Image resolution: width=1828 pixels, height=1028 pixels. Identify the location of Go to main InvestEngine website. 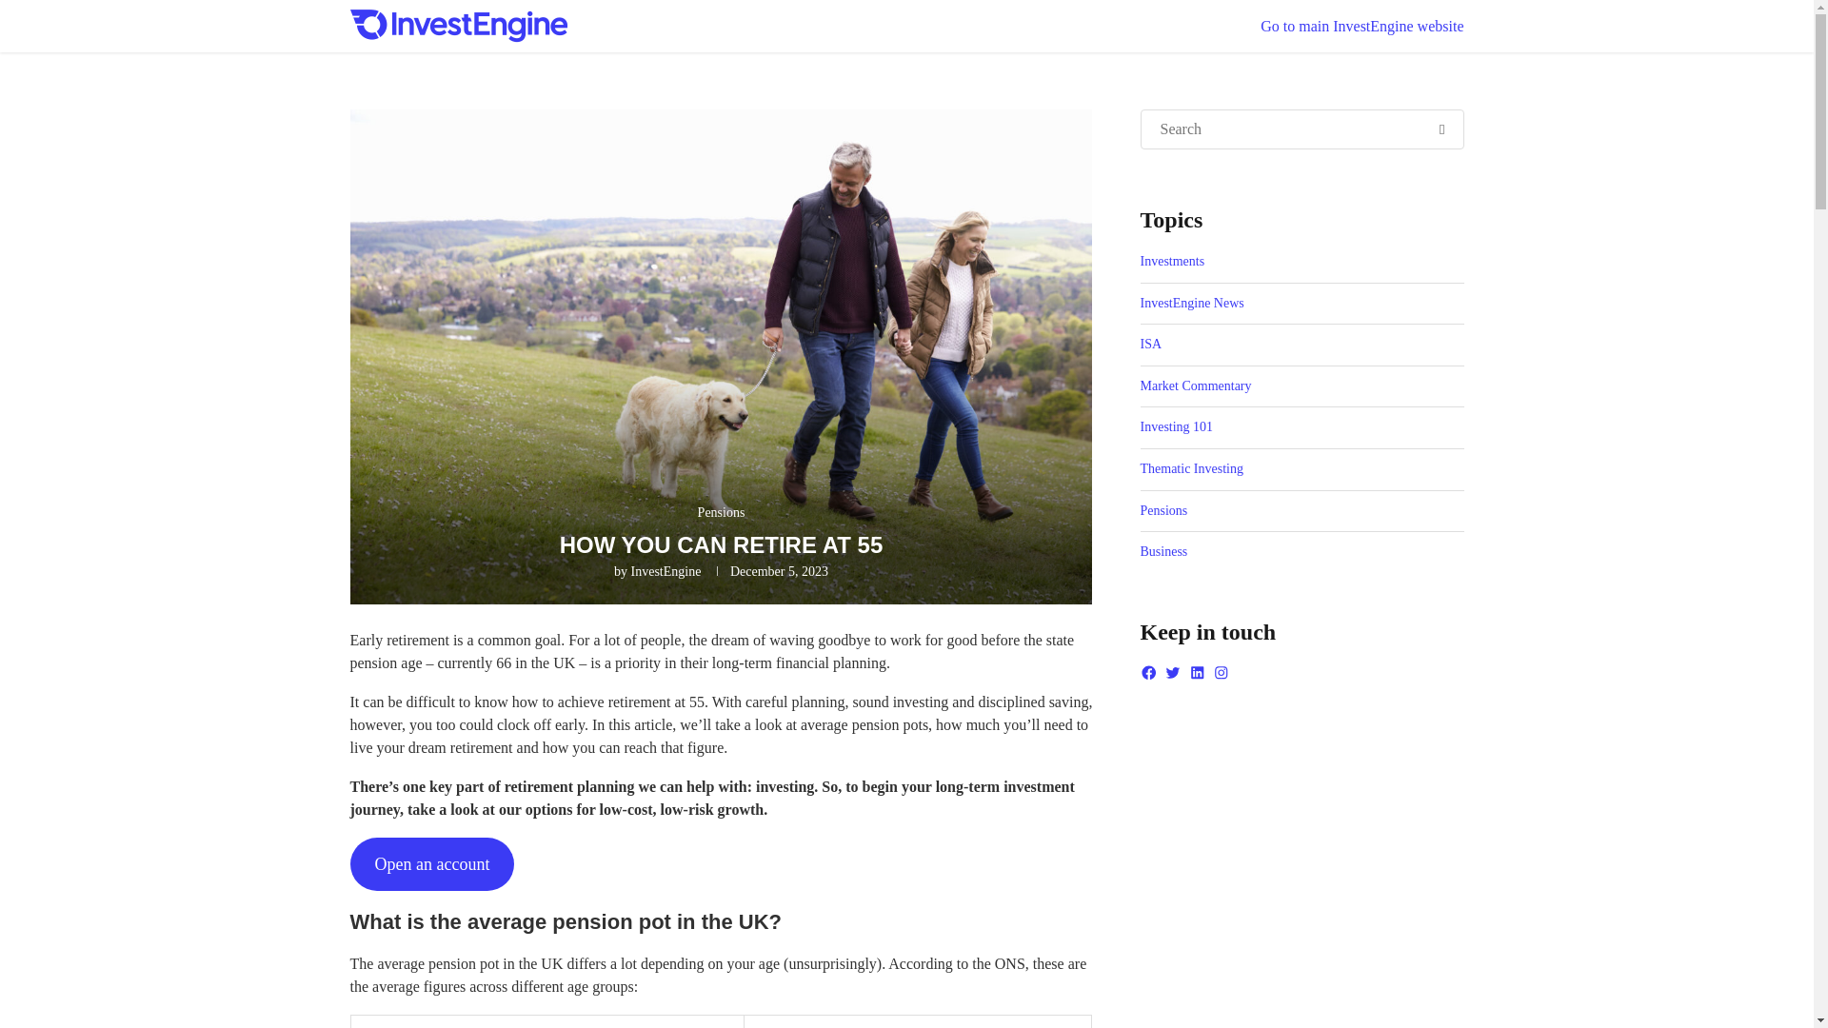
(1361, 25).